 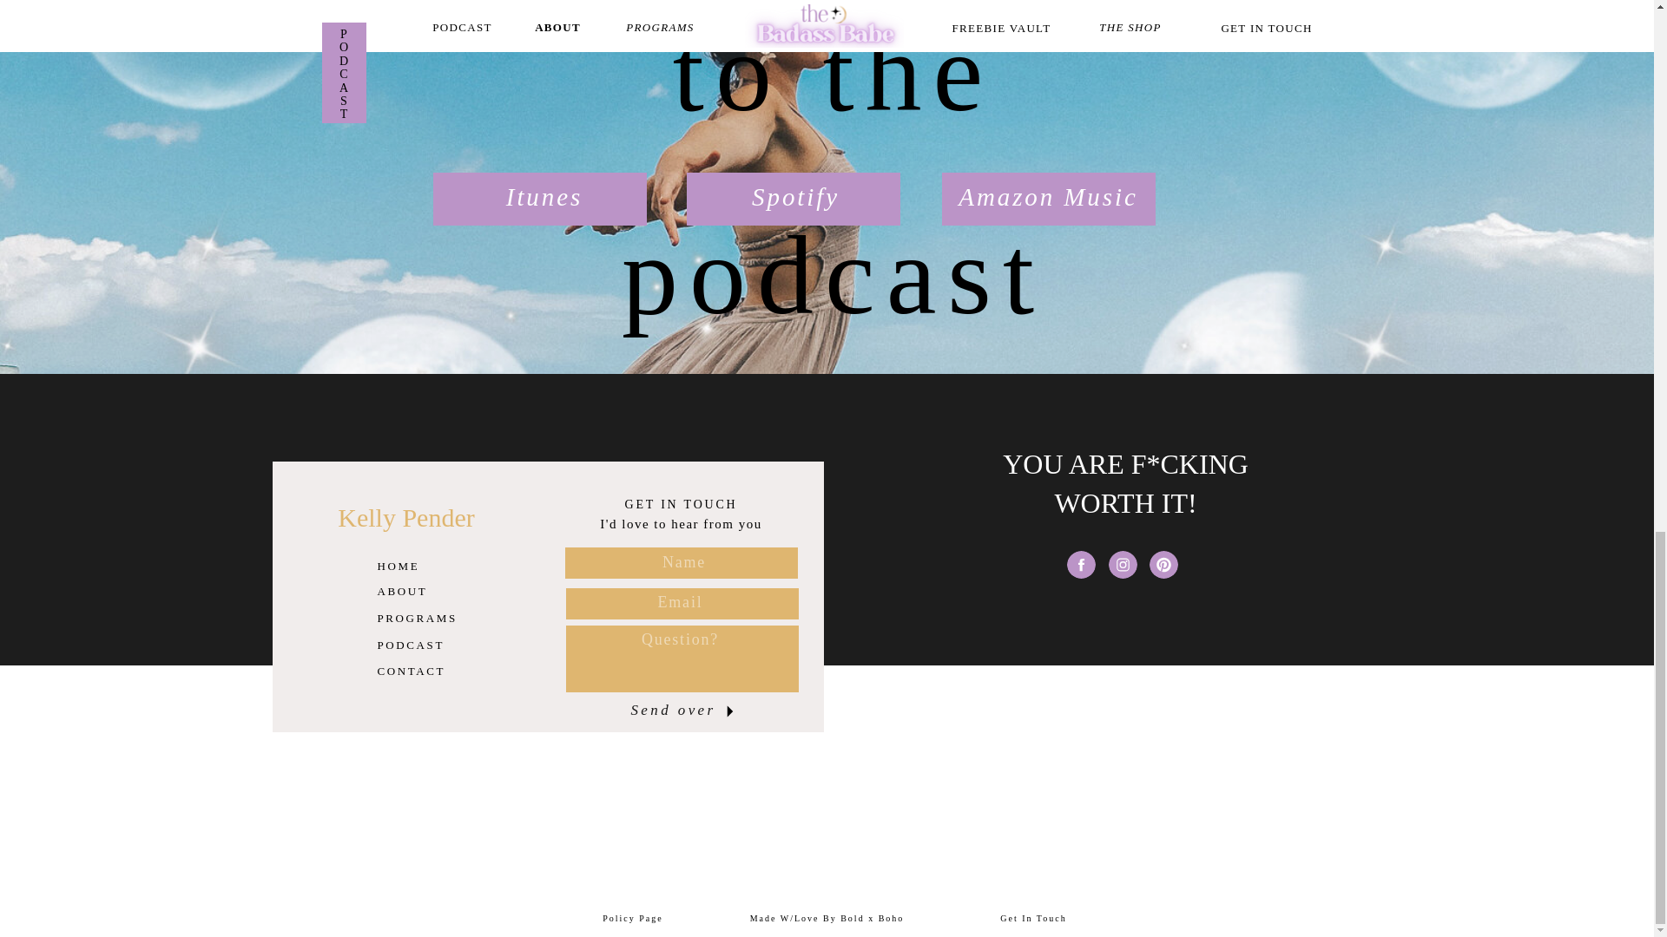 What do you see at coordinates (674, 710) in the screenshot?
I see `Send over` at bounding box center [674, 710].